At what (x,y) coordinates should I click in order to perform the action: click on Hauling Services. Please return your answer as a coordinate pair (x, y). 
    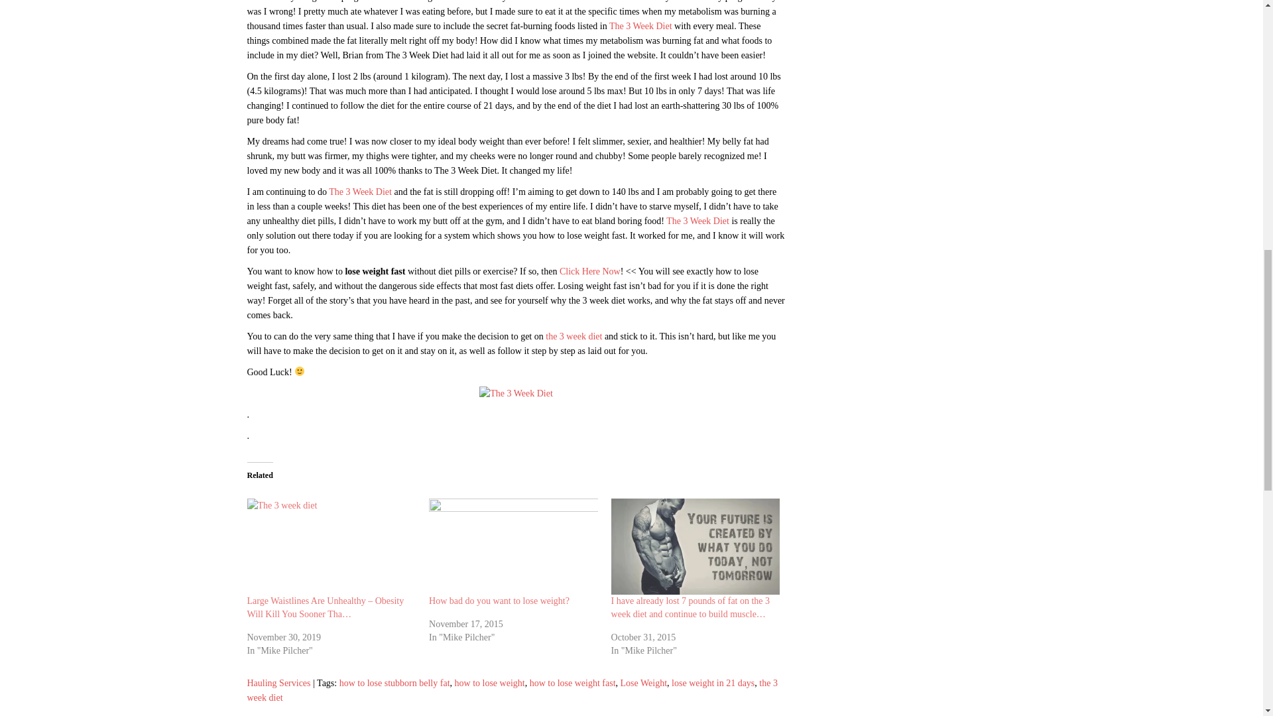
    Looking at the image, I should click on (278, 683).